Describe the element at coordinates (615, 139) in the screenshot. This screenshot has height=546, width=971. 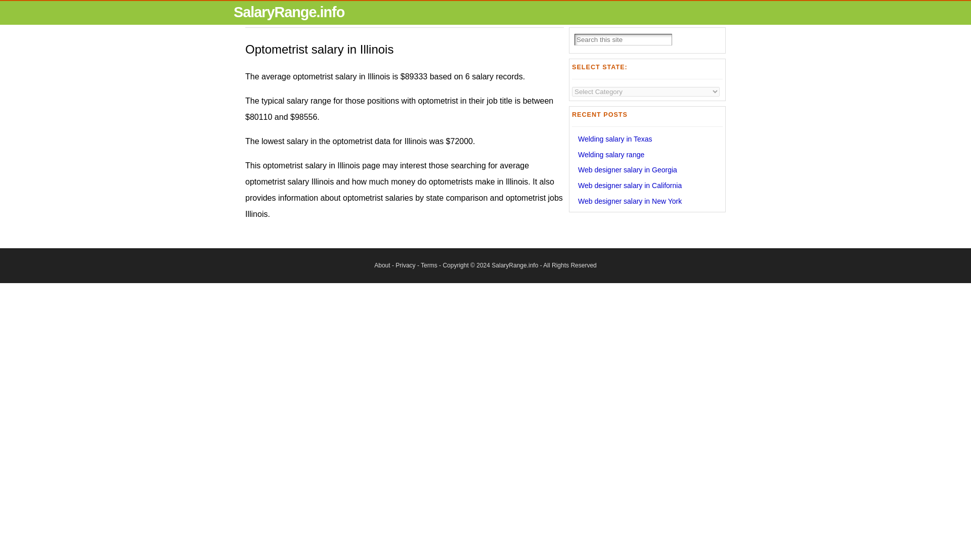
I see `Welding salary in Texas` at that location.